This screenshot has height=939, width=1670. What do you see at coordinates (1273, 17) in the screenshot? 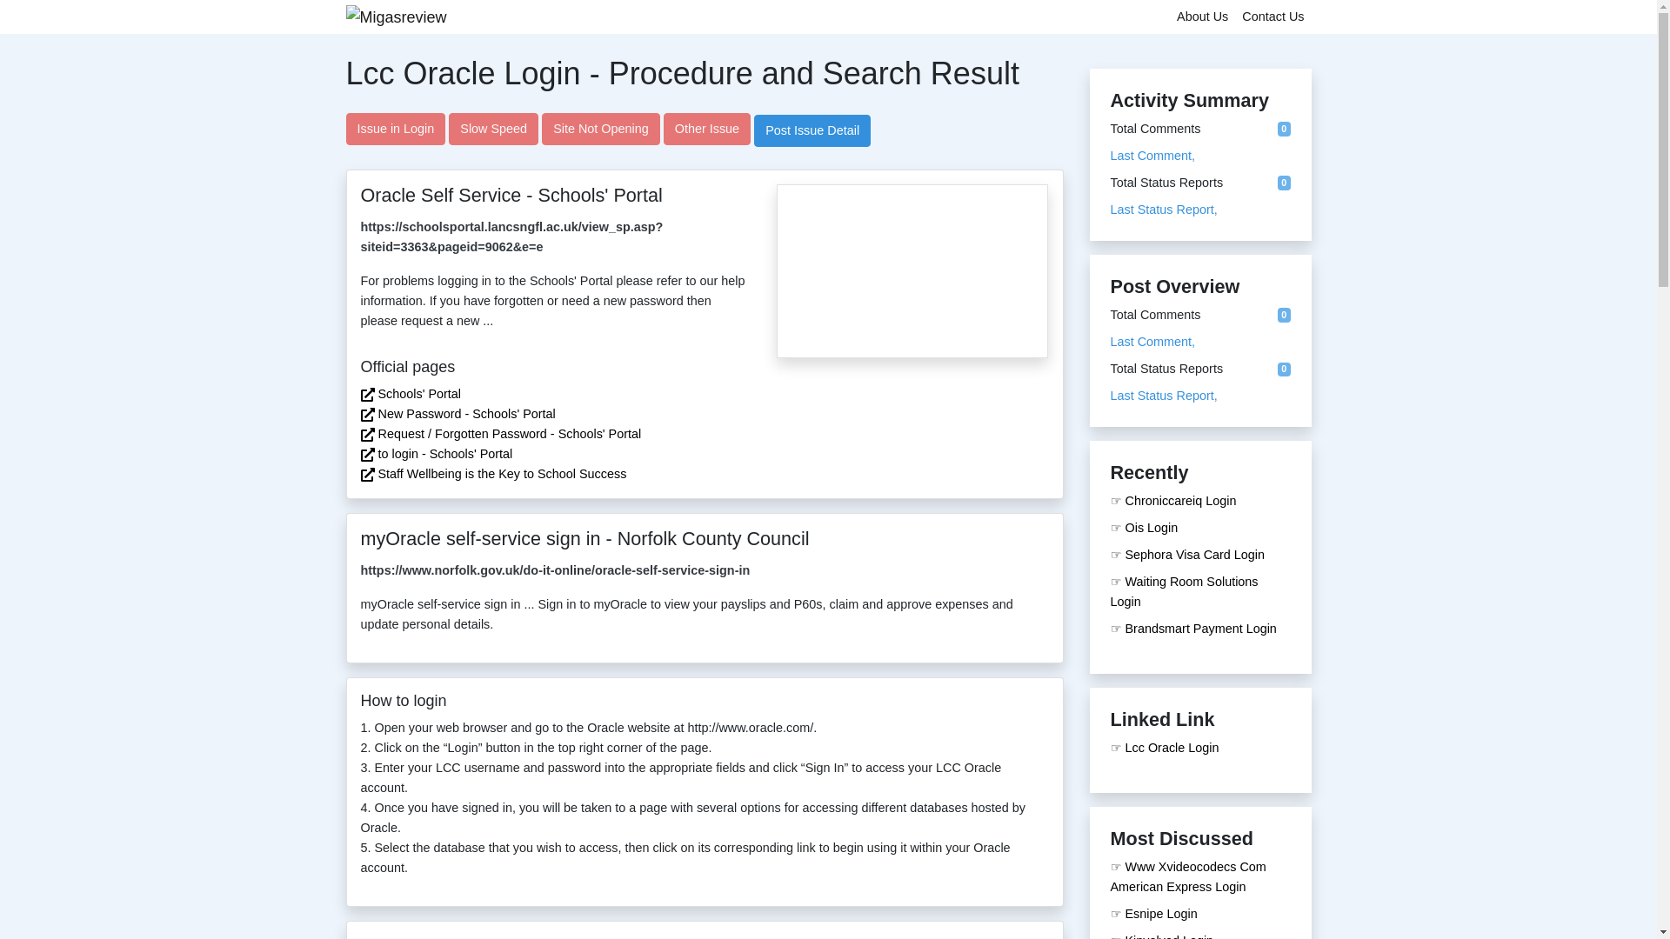
I see `Contact Us` at bounding box center [1273, 17].